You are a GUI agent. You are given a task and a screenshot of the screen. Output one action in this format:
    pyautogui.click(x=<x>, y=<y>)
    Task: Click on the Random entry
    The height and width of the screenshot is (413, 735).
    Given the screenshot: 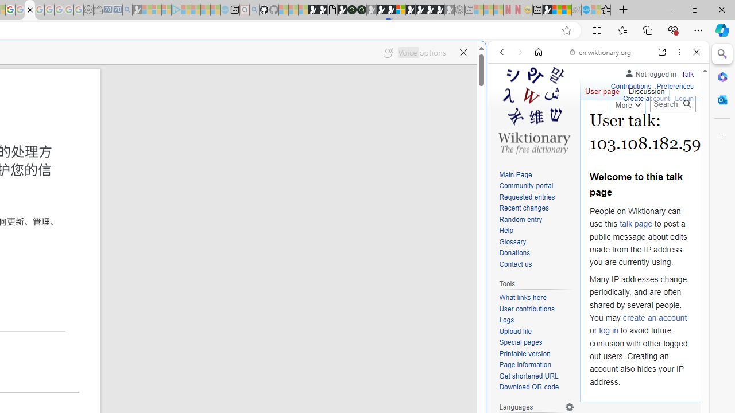 What is the action you would take?
    pyautogui.click(x=536, y=219)
    